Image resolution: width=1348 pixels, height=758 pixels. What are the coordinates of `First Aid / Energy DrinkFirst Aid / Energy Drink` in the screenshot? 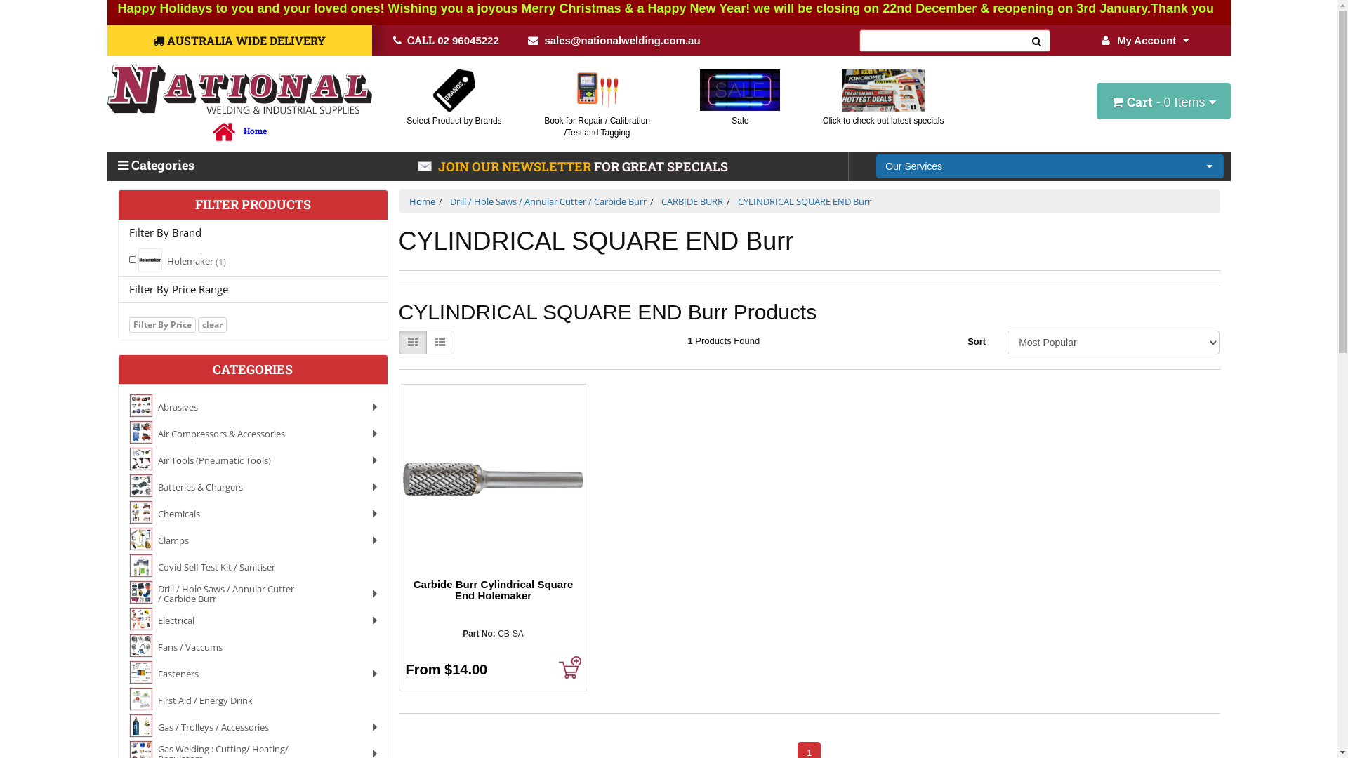 It's located at (253, 699).